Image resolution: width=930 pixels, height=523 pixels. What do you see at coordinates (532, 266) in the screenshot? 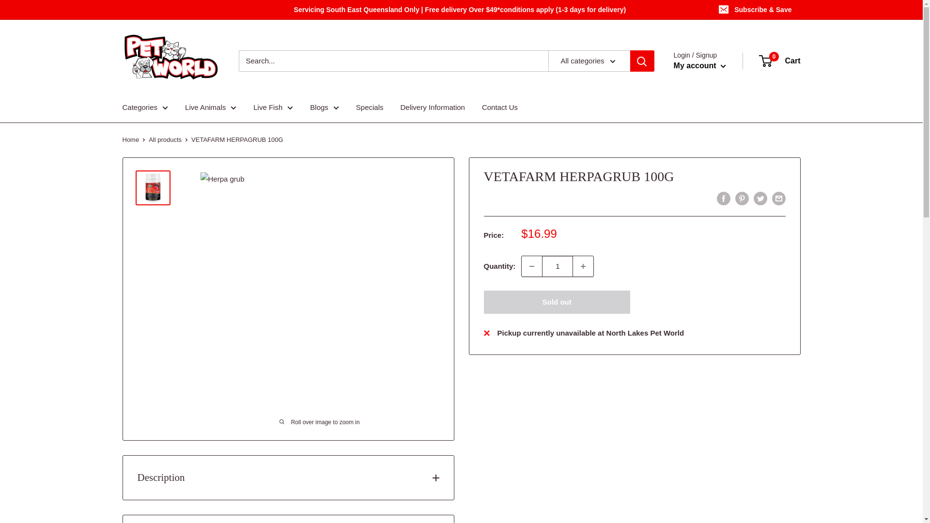
I see `Decrease quantity by 1` at bounding box center [532, 266].